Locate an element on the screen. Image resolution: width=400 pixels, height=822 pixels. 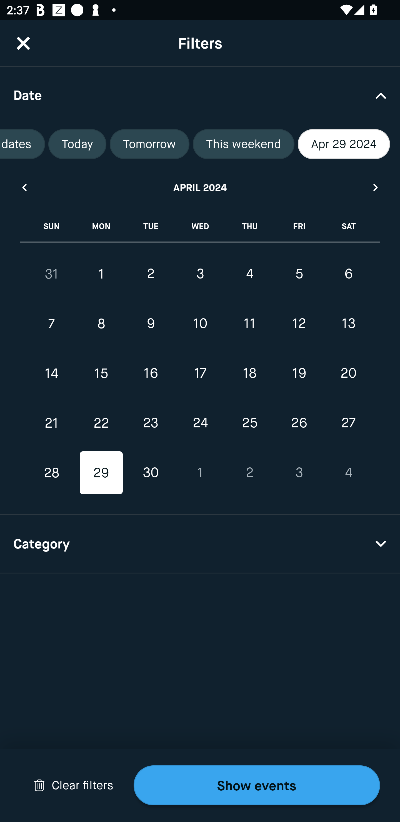
3 is located at coordinates (200, 274).